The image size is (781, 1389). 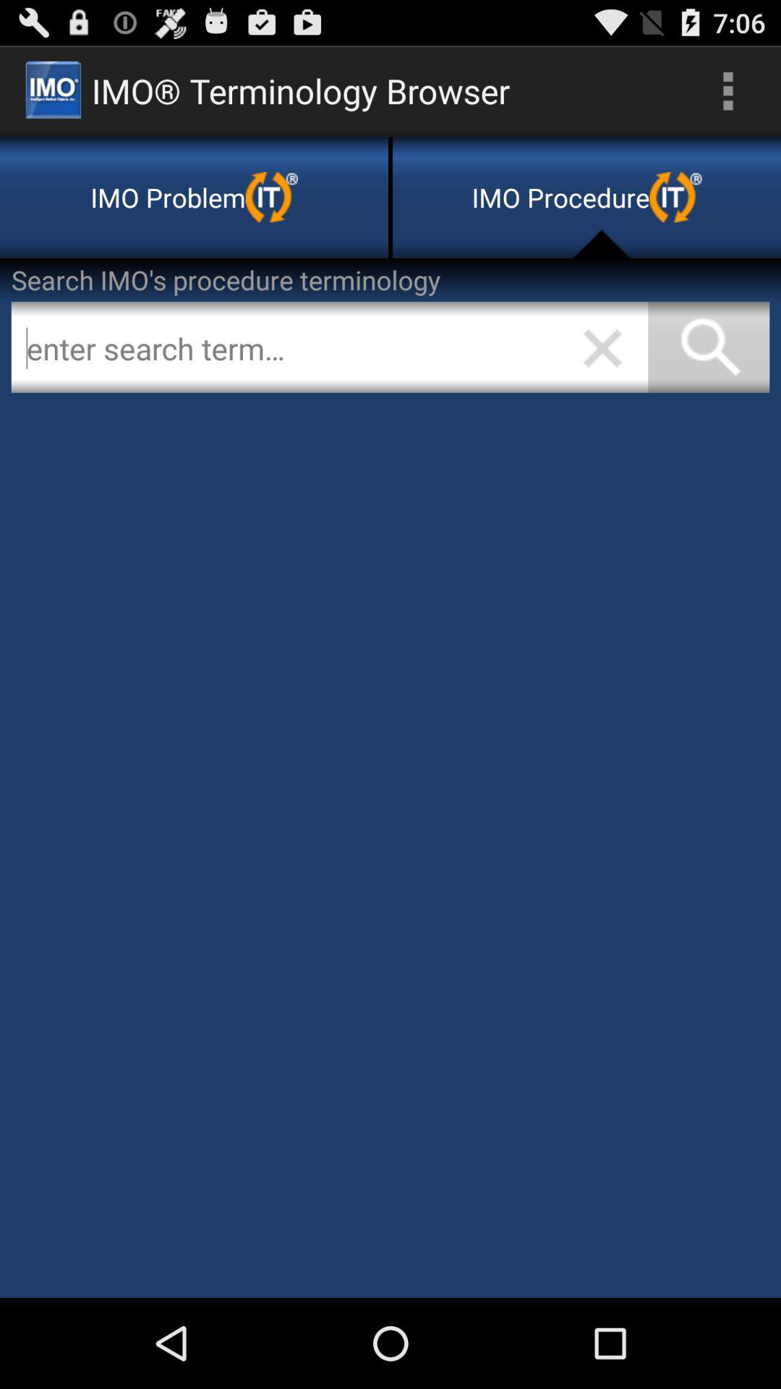 I want to click on type search term, so click(x=330, y=347).